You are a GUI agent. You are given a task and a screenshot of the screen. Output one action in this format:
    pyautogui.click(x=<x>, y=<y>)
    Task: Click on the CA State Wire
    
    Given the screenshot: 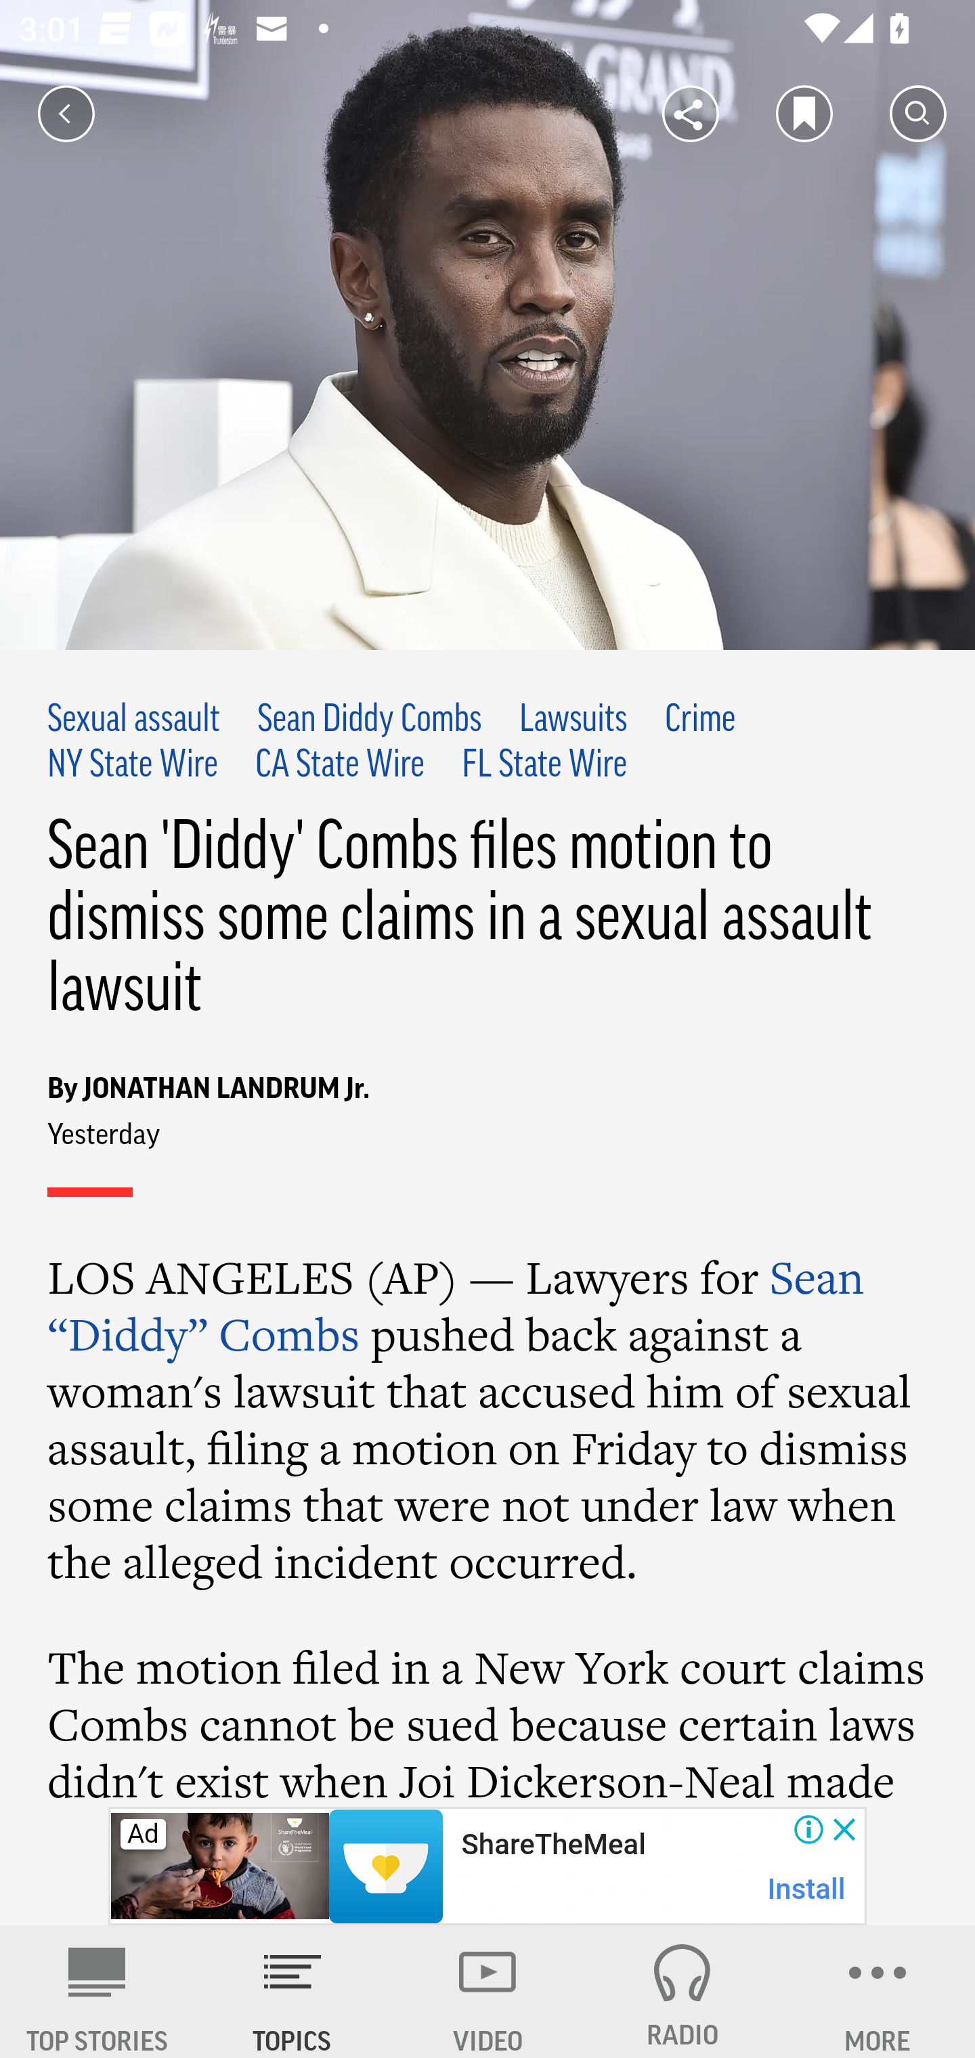 What is the action you would take?
    pyautogui.click(x=340, y=766)
    